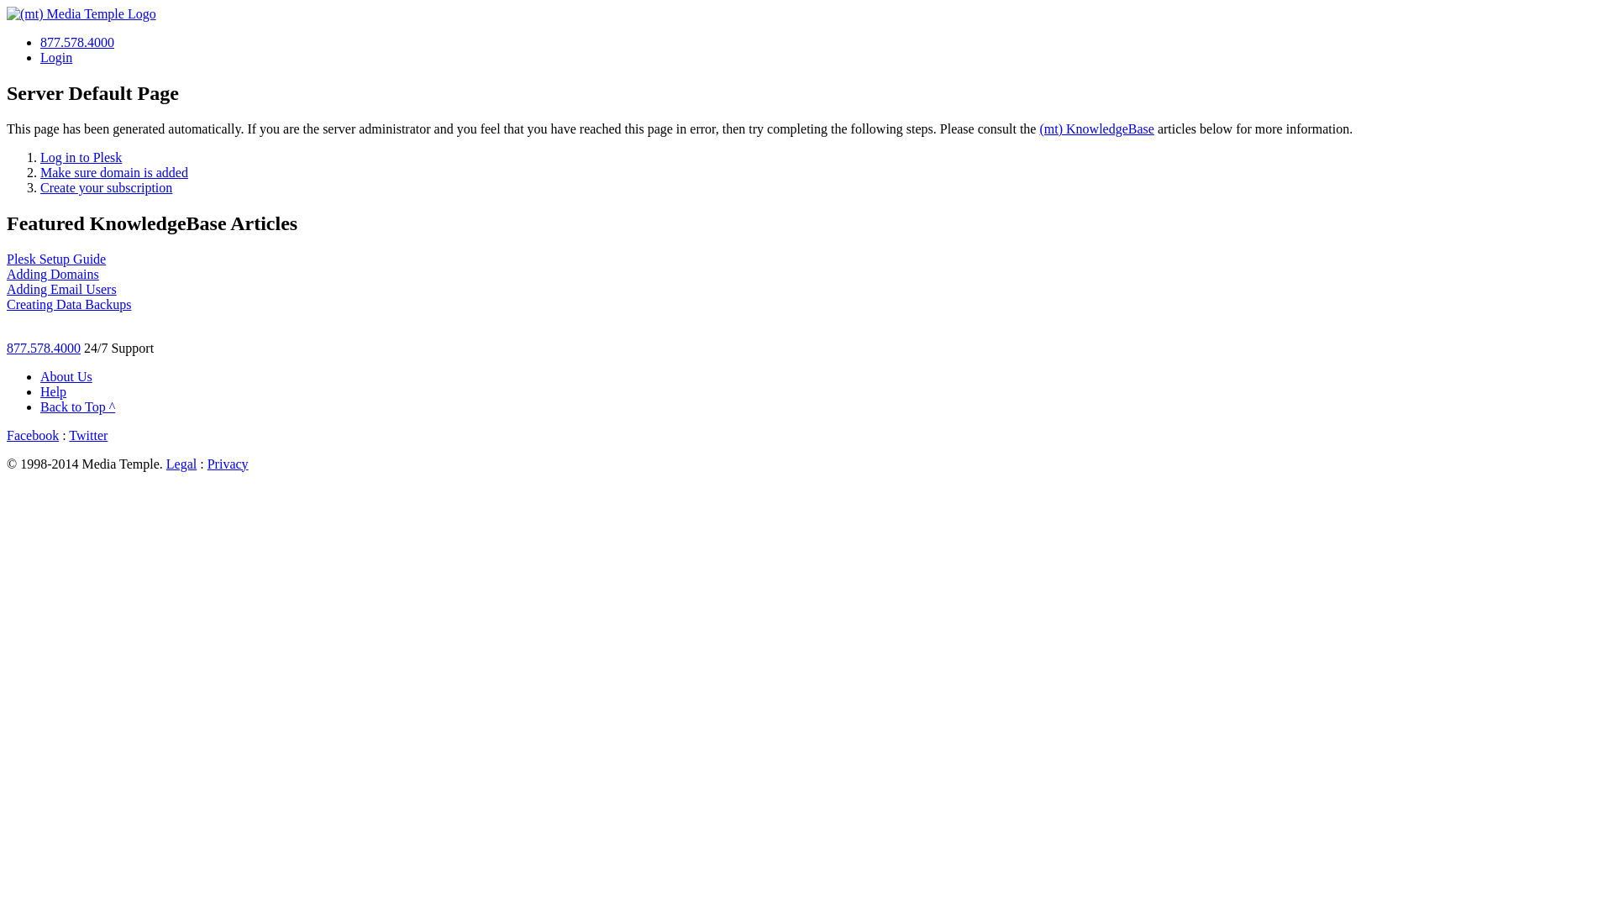  Describe the element at coordinates (56, 57) in the screenshot. I see `Login` at that location.